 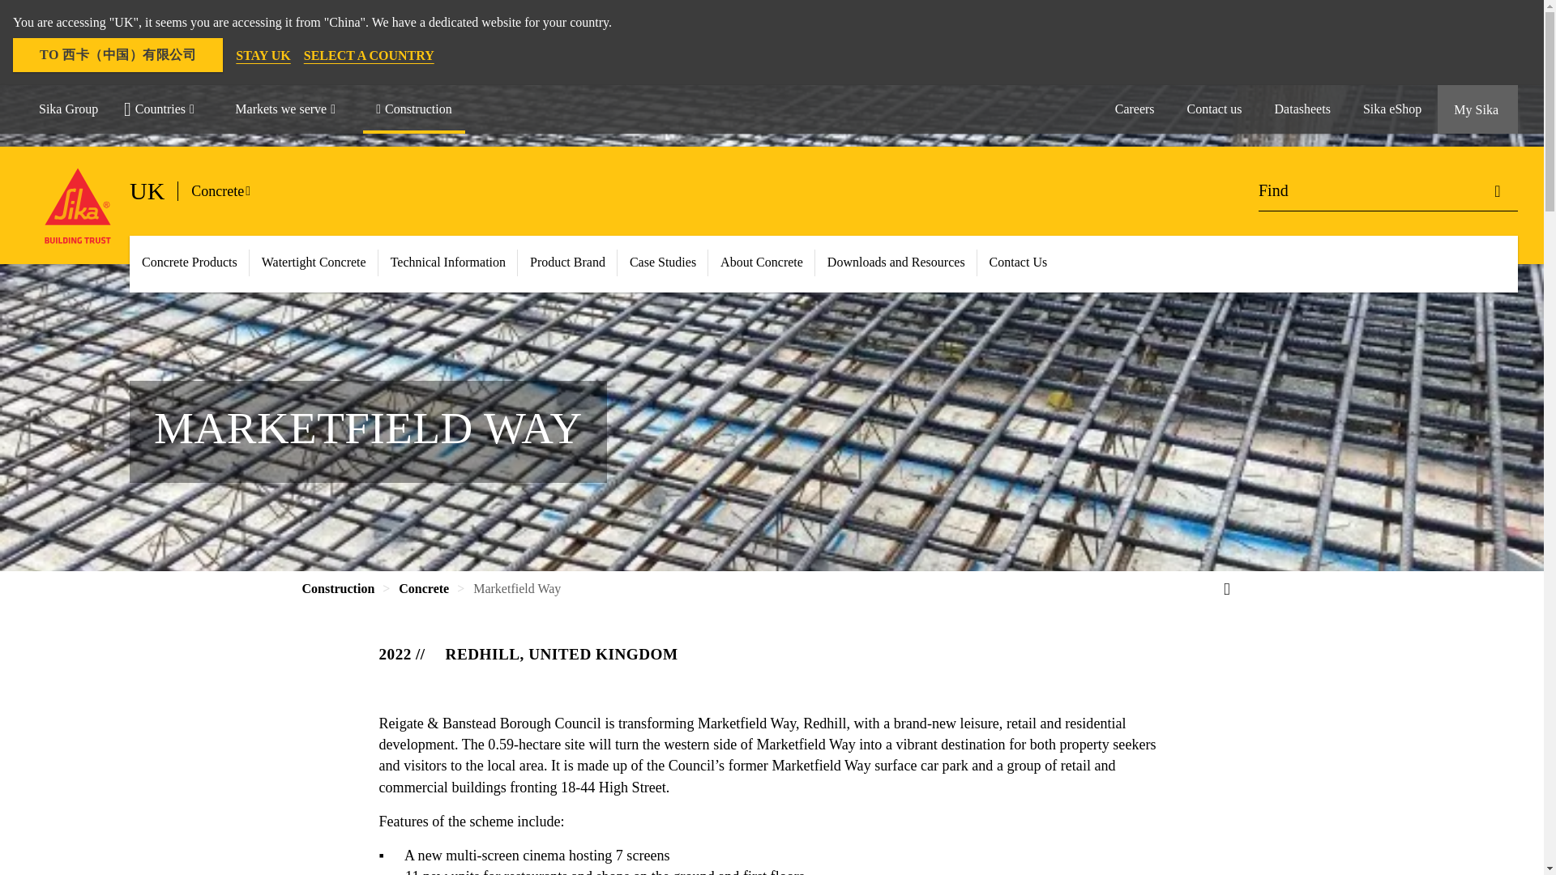 What do you see at coordinates (1135, 109) in the screenshot?
I see `Careers` at bounding box center [1135, 109].